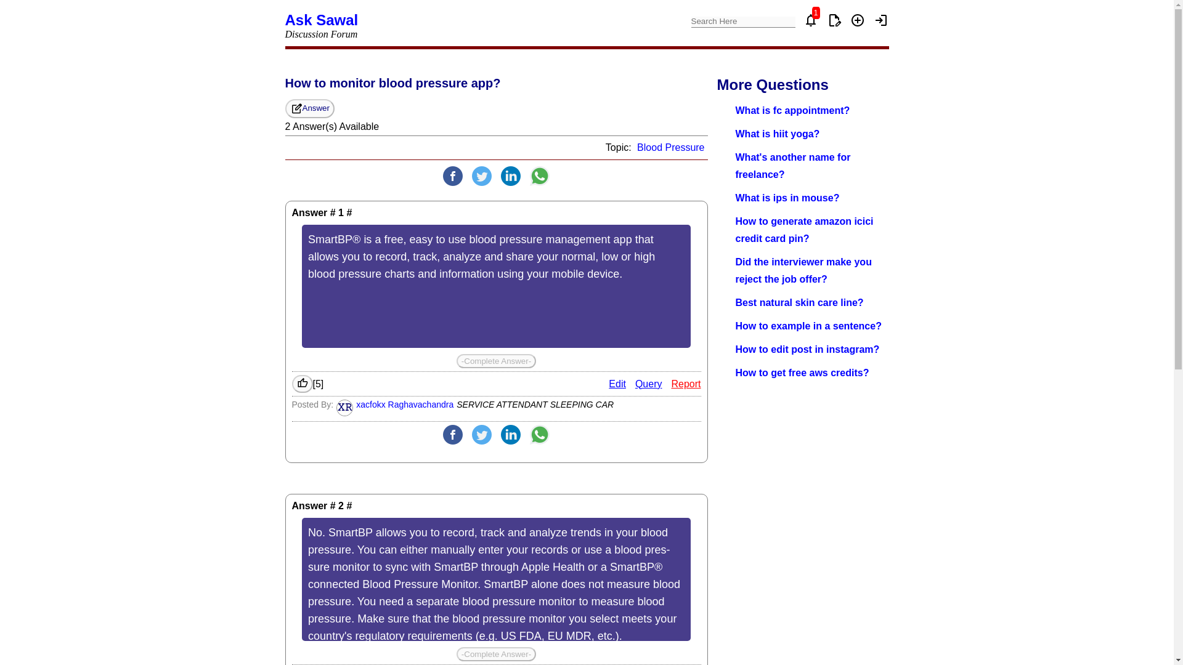 The height and width of the screenshot is (665, 1183). Describe the element at coordinates (309, 108) in the screenshot. I see `Answer` at that location.